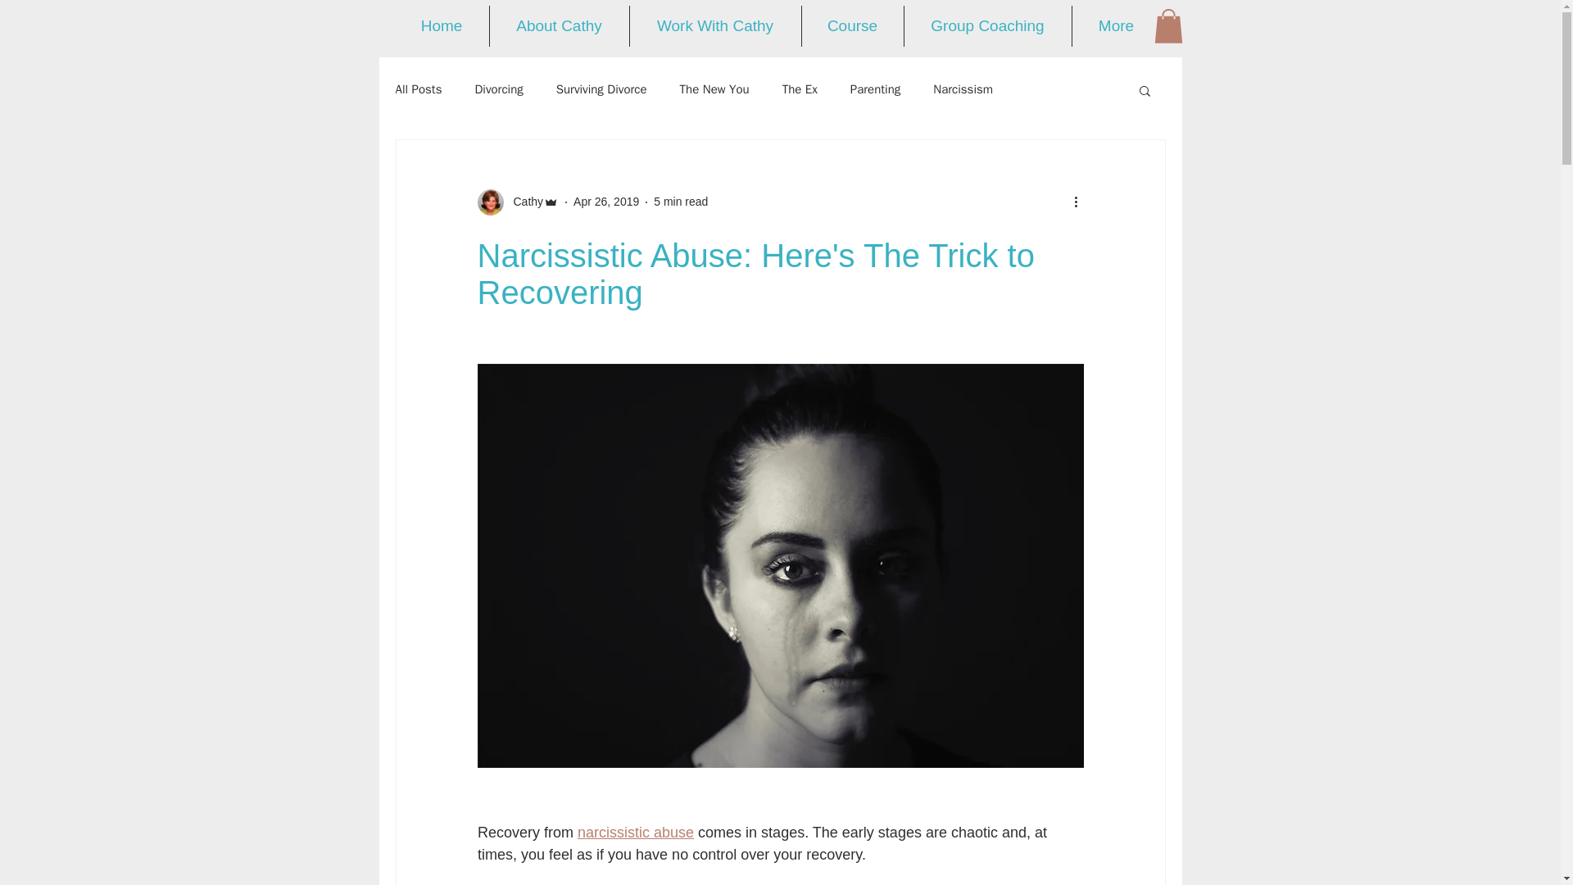 The height and width of the screenshot is (885, 1573). I want to click on Cathy, so click(517, 202).